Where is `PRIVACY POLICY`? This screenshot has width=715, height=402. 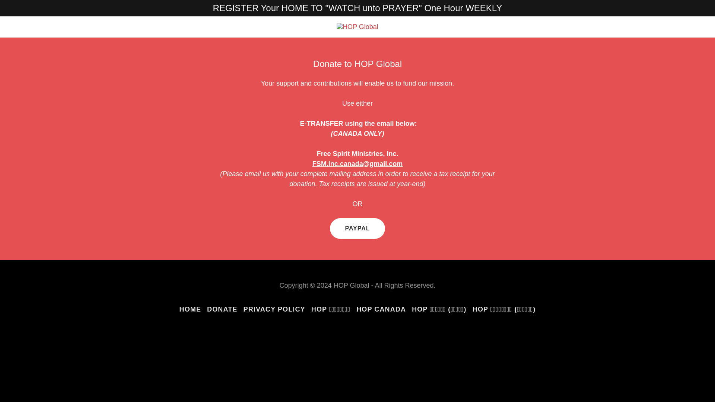 PRIVACY POLICY is located at coordinates (274, 309).